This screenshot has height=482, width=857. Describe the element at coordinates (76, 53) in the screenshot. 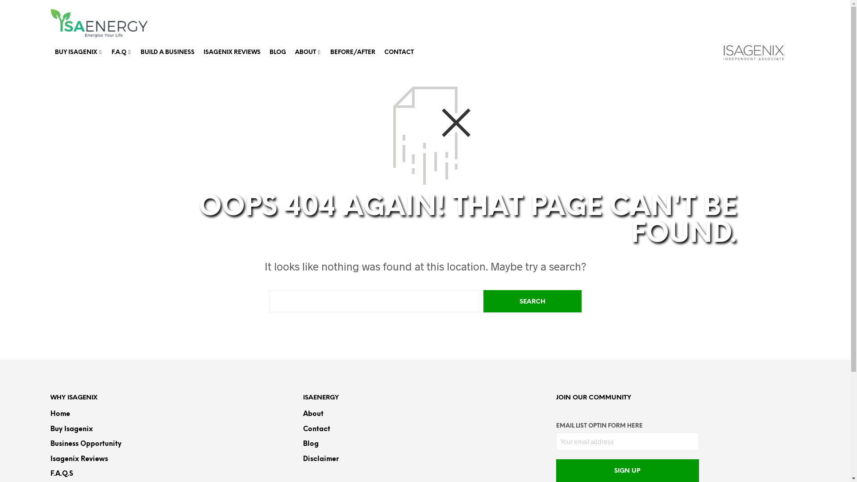

I see `BUY ISAGENIX` at that location.